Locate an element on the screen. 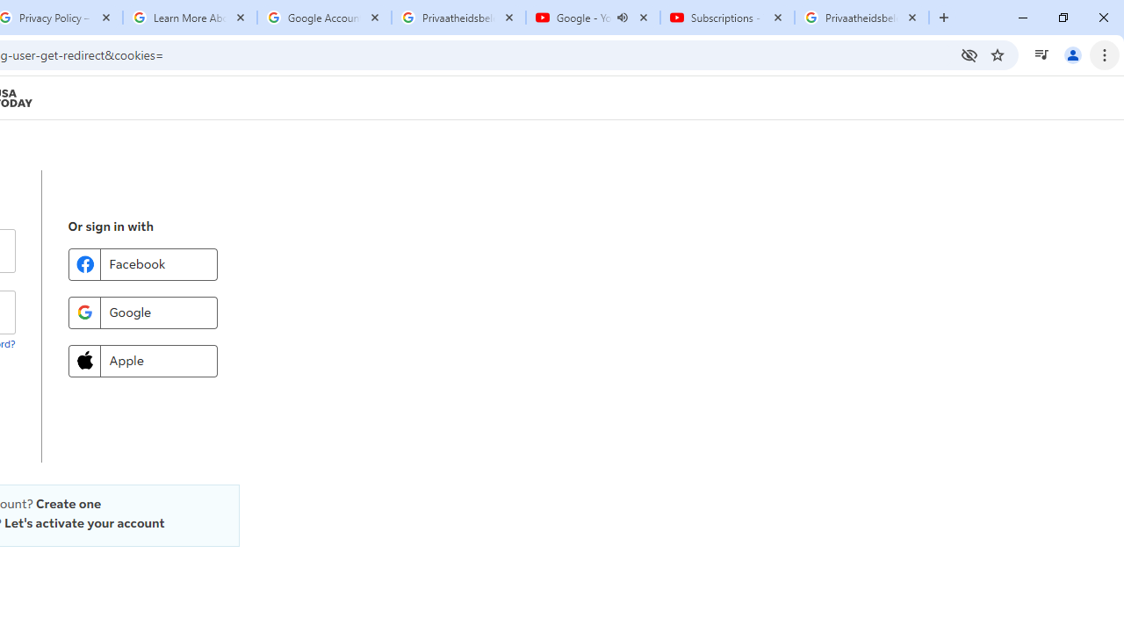 This screenshot has width=1124, height=632. Chrome is located at coordinates (1106, 54).